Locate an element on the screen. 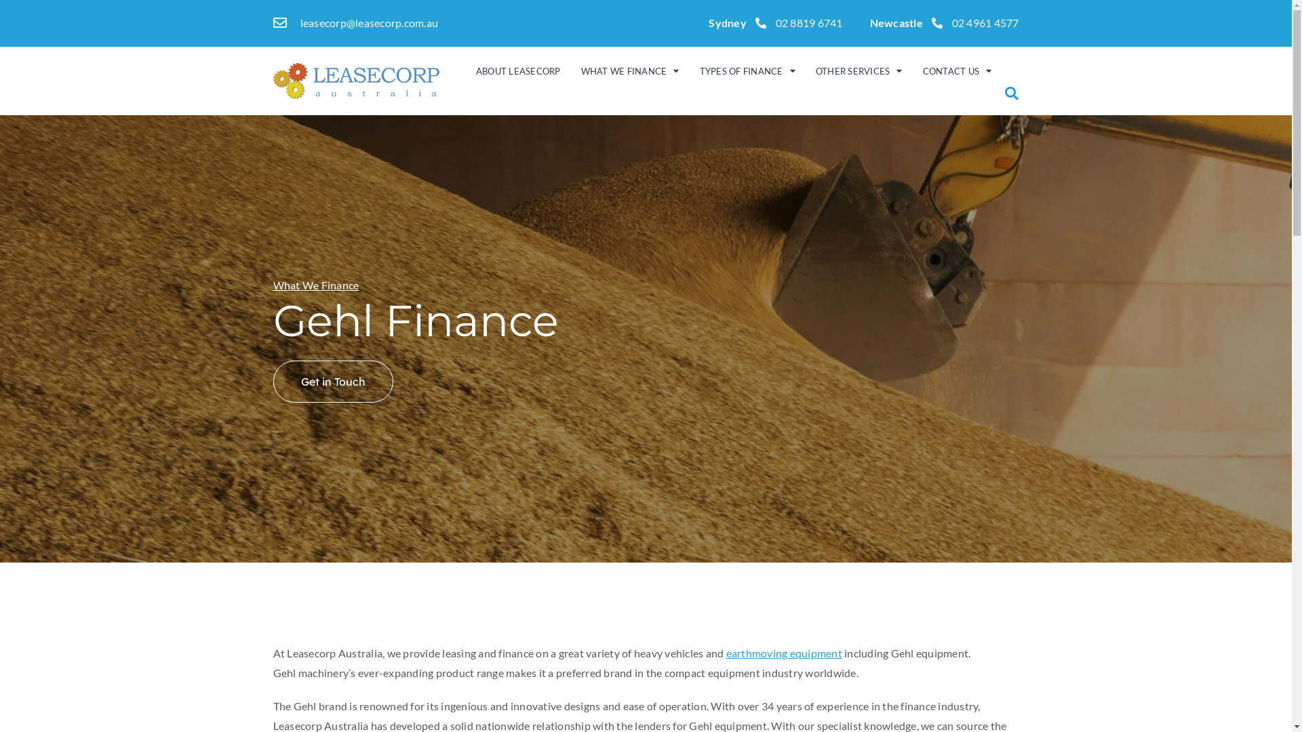 This screenshot has width=1302, height=732. TYPES OF FINANCE is located at coordinates (747, 72).